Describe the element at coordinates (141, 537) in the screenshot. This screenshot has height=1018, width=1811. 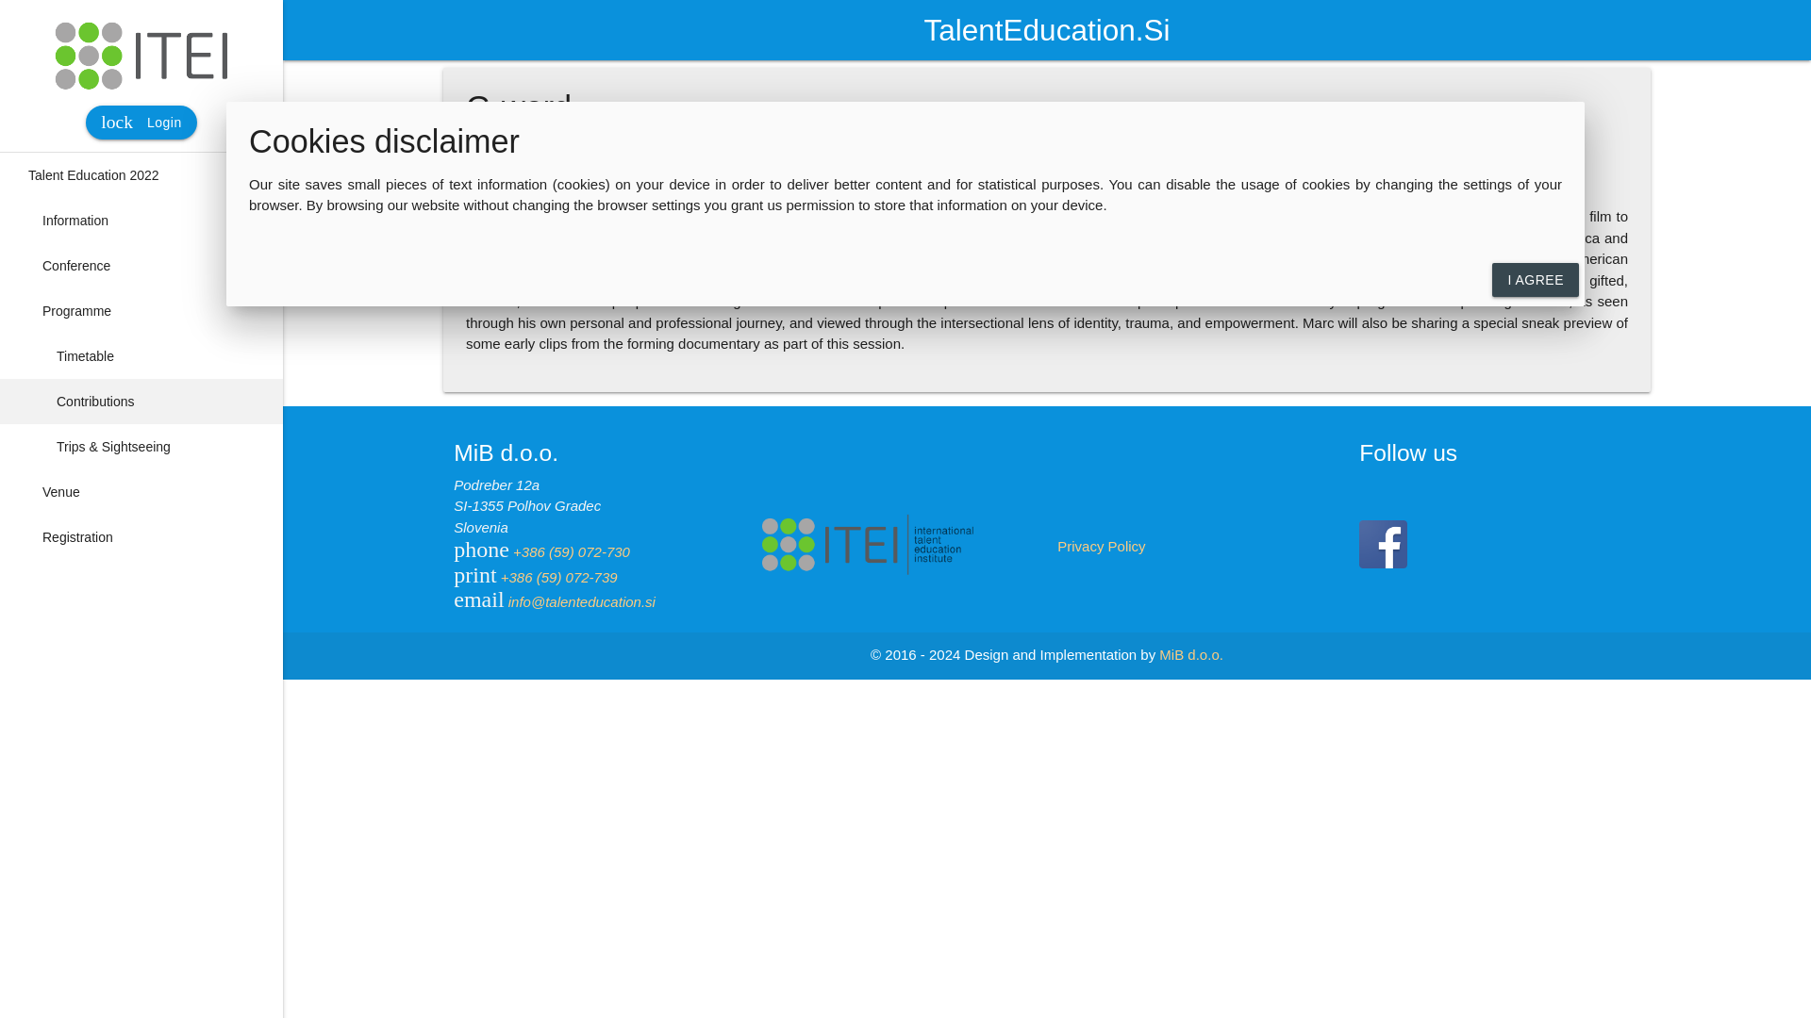
I see `Programme` at that location.